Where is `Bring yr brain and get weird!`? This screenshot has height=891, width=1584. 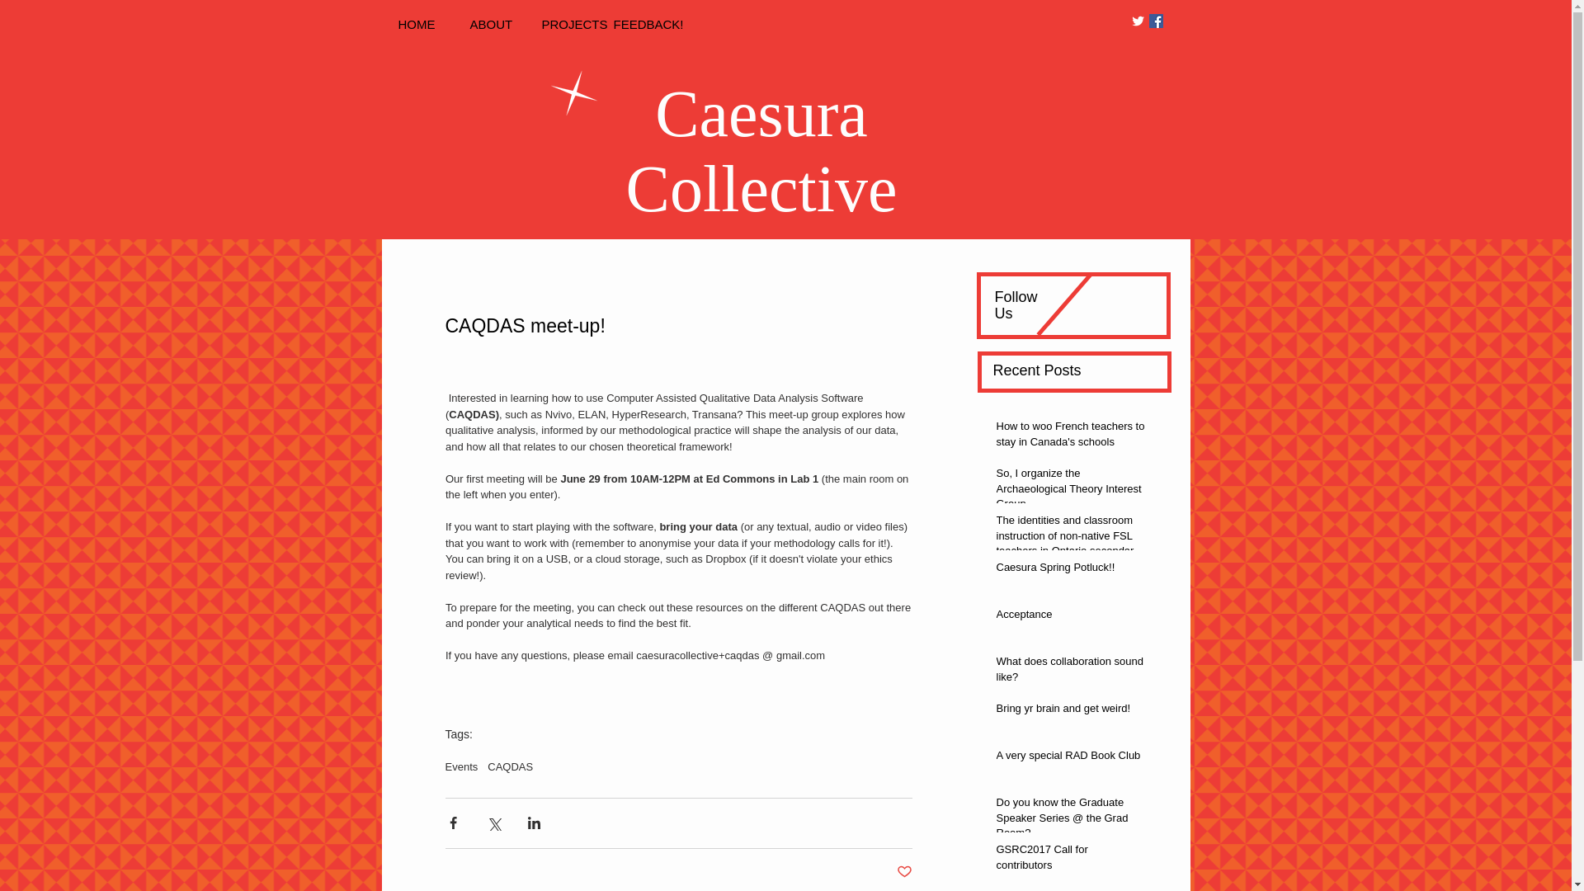
Bring yr brain and get weird! is located at coordinates (1071, 711).